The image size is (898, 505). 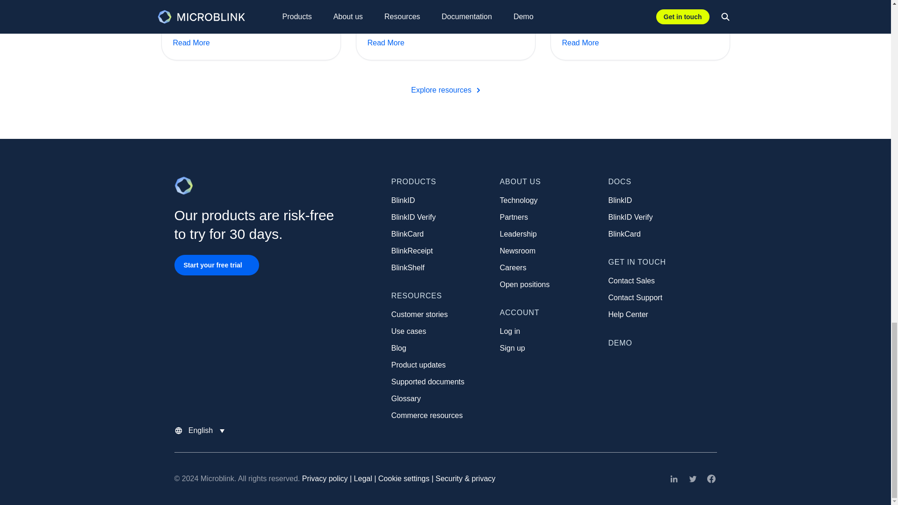 What do you see at coordinates (445, 90) in the screenshot?
I see `Explore resources` at bounding box center [445, 90].